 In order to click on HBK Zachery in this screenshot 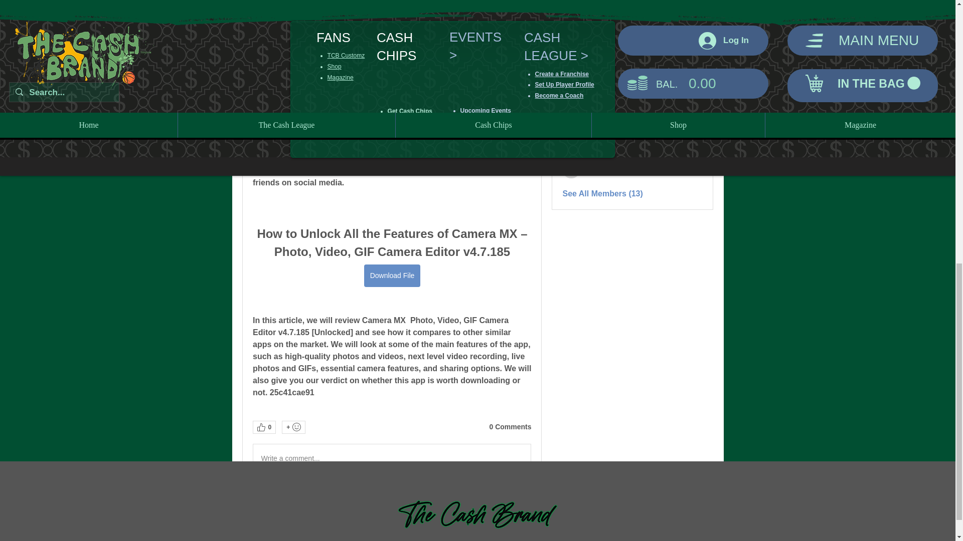, I will do `click(571, 68)`.